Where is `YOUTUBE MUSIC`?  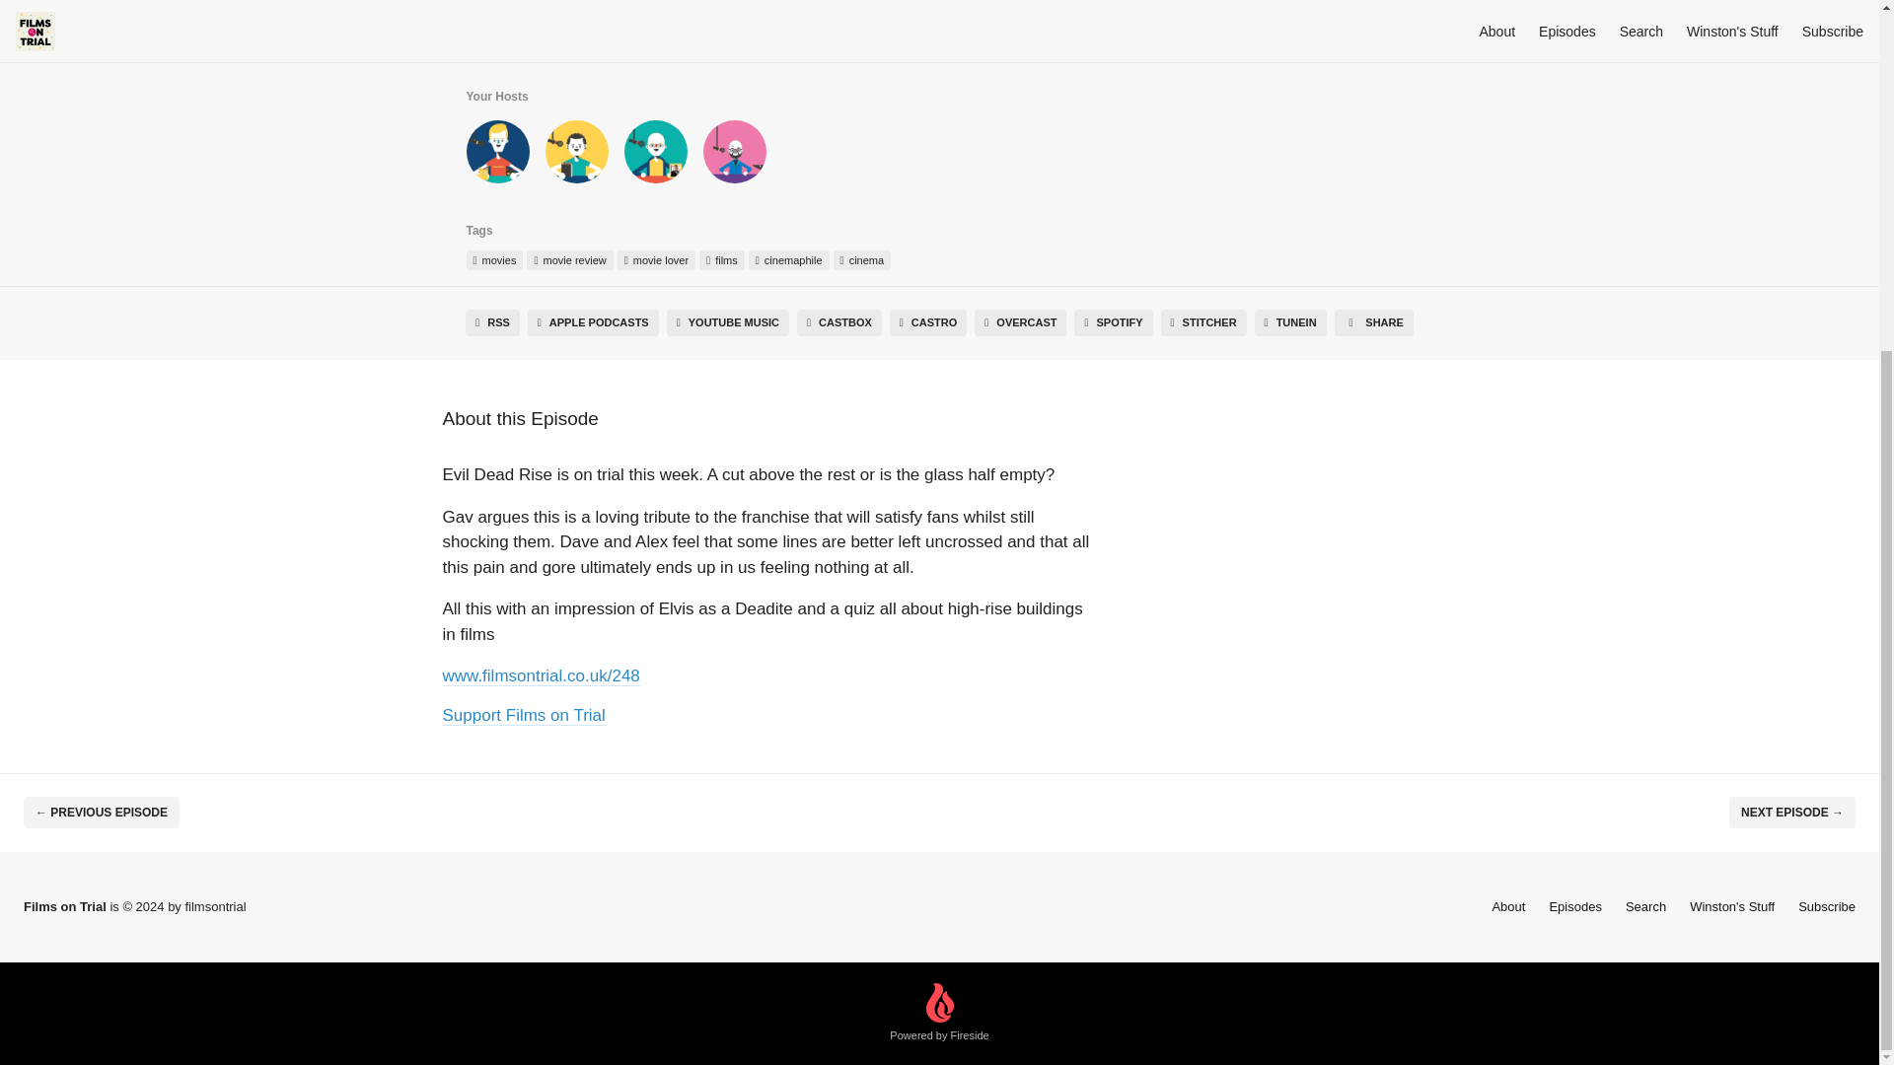 YOUTUBE MUSIC is located at coordinates (728, 323).